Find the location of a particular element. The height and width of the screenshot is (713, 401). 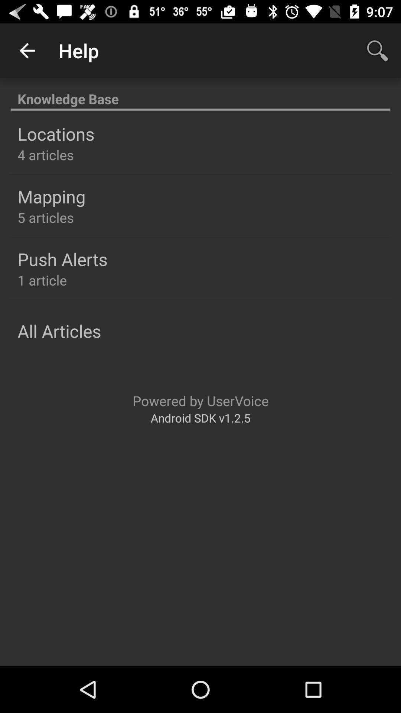

click locations is located at coordinates (56, 134).